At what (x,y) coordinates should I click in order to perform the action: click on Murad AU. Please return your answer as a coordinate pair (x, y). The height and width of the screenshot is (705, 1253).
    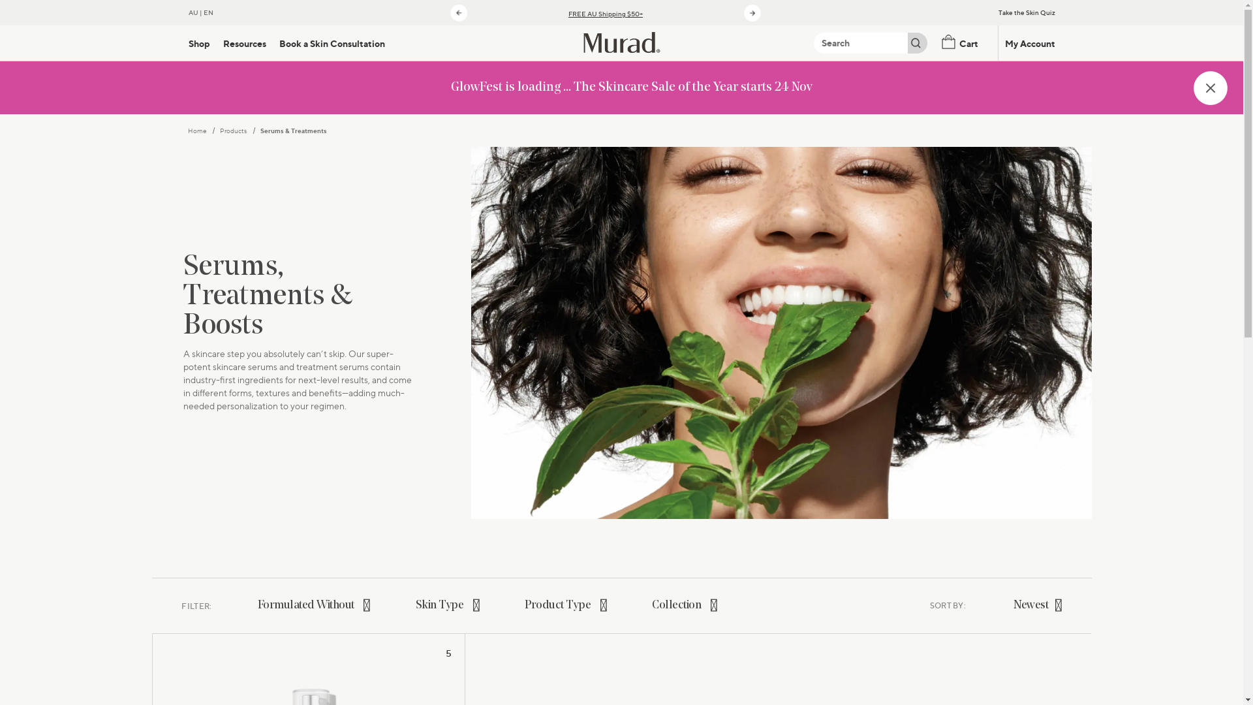
    Looking at the image, I should click on (621, 42).